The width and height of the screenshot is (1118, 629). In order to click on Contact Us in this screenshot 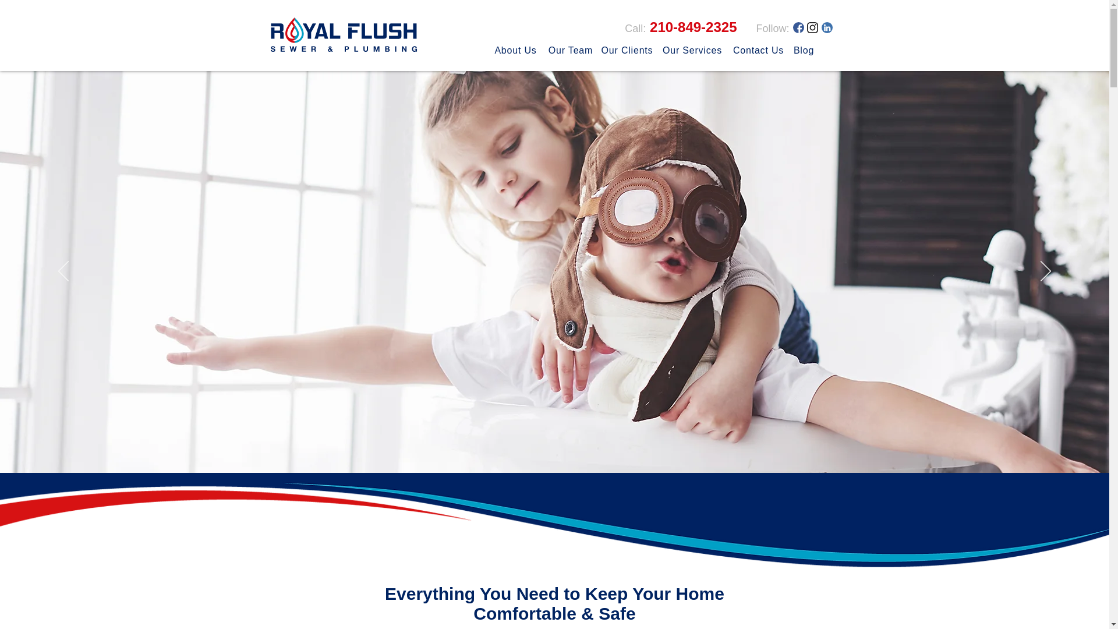, I will do `click(758, 50)`.